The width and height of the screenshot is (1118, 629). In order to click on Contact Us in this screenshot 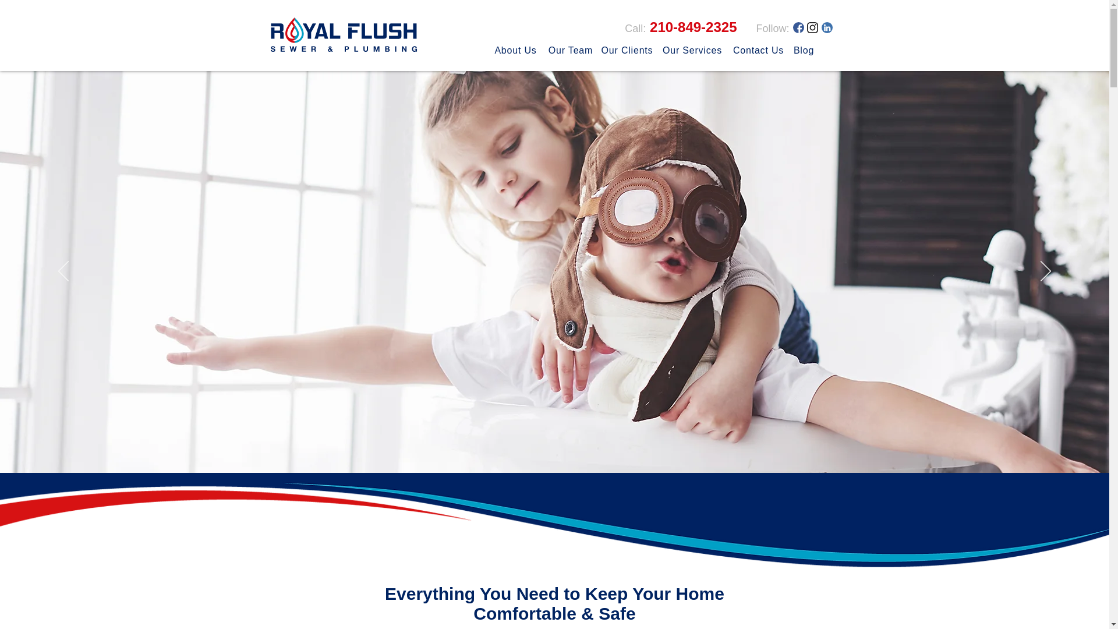, I will do `click(758, 50)`.